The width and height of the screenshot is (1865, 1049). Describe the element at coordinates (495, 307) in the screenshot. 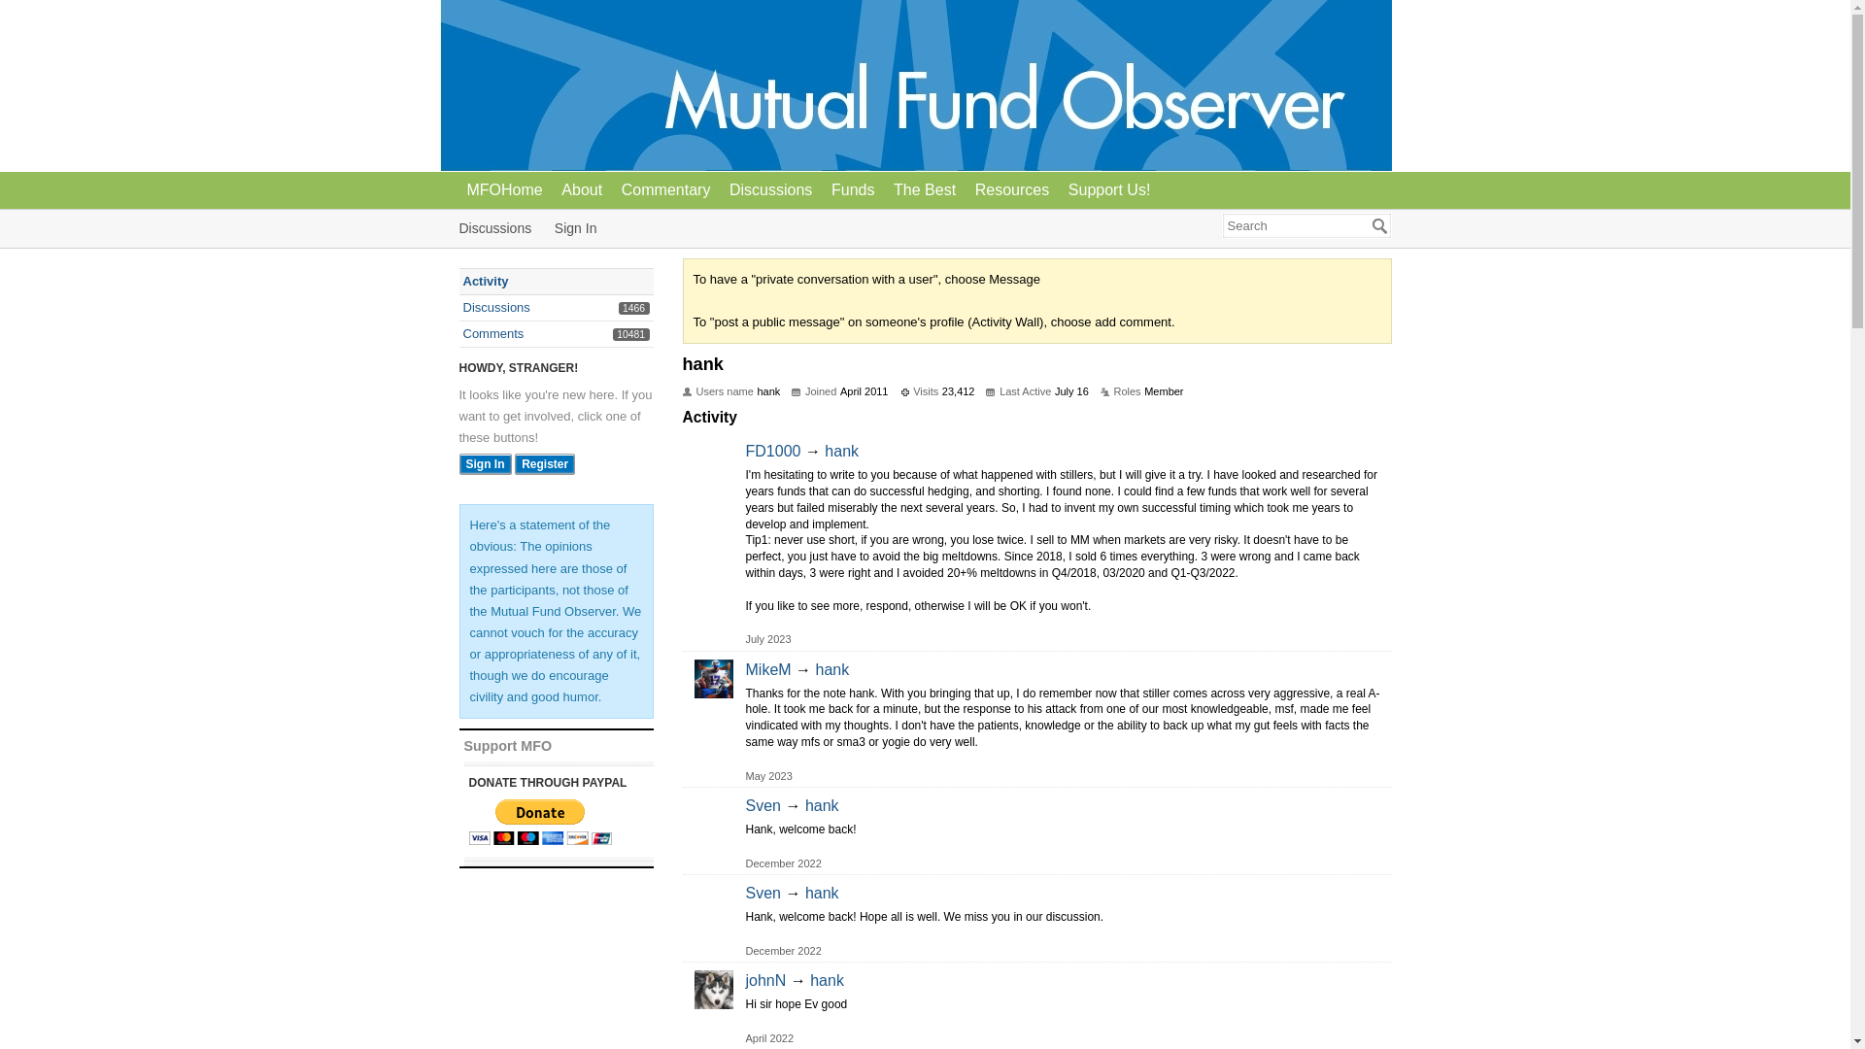

I see `Discussions` at that location.